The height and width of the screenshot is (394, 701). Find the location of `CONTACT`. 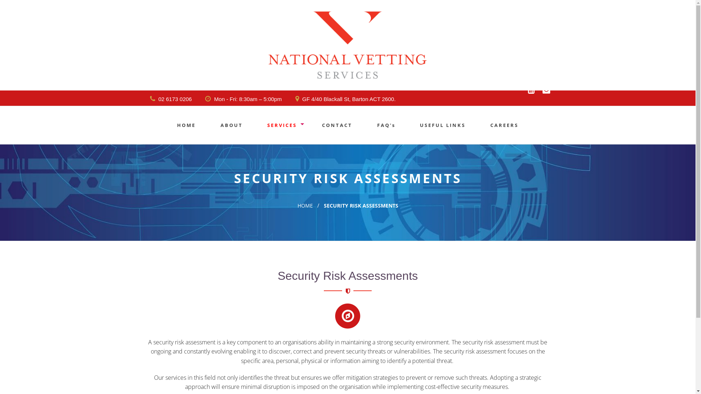

CONTACT is located at coordinates (337, 124).